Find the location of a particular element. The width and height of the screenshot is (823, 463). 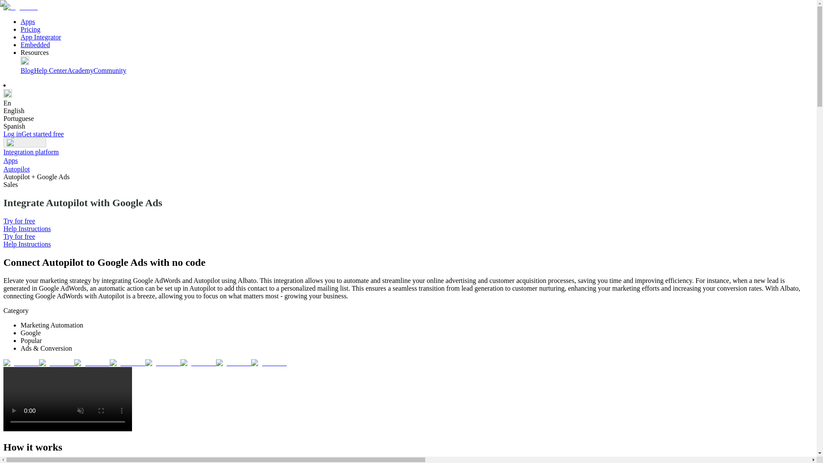

Log in is located at coordinates (12, 134).